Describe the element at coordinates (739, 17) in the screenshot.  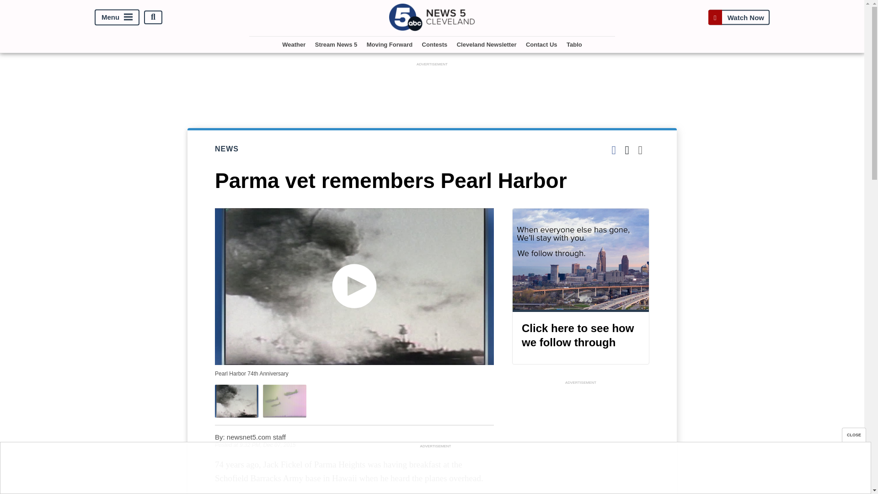
I see `Watch Now` at that location.